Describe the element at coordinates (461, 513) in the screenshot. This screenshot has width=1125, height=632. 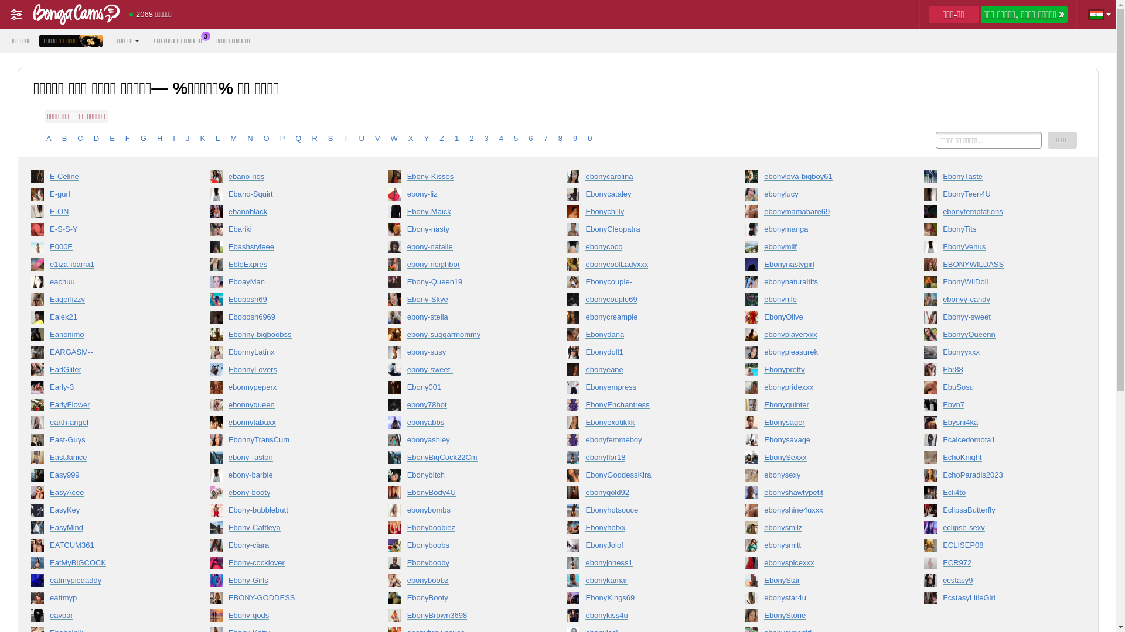
I see `ebonybombs` at that location.